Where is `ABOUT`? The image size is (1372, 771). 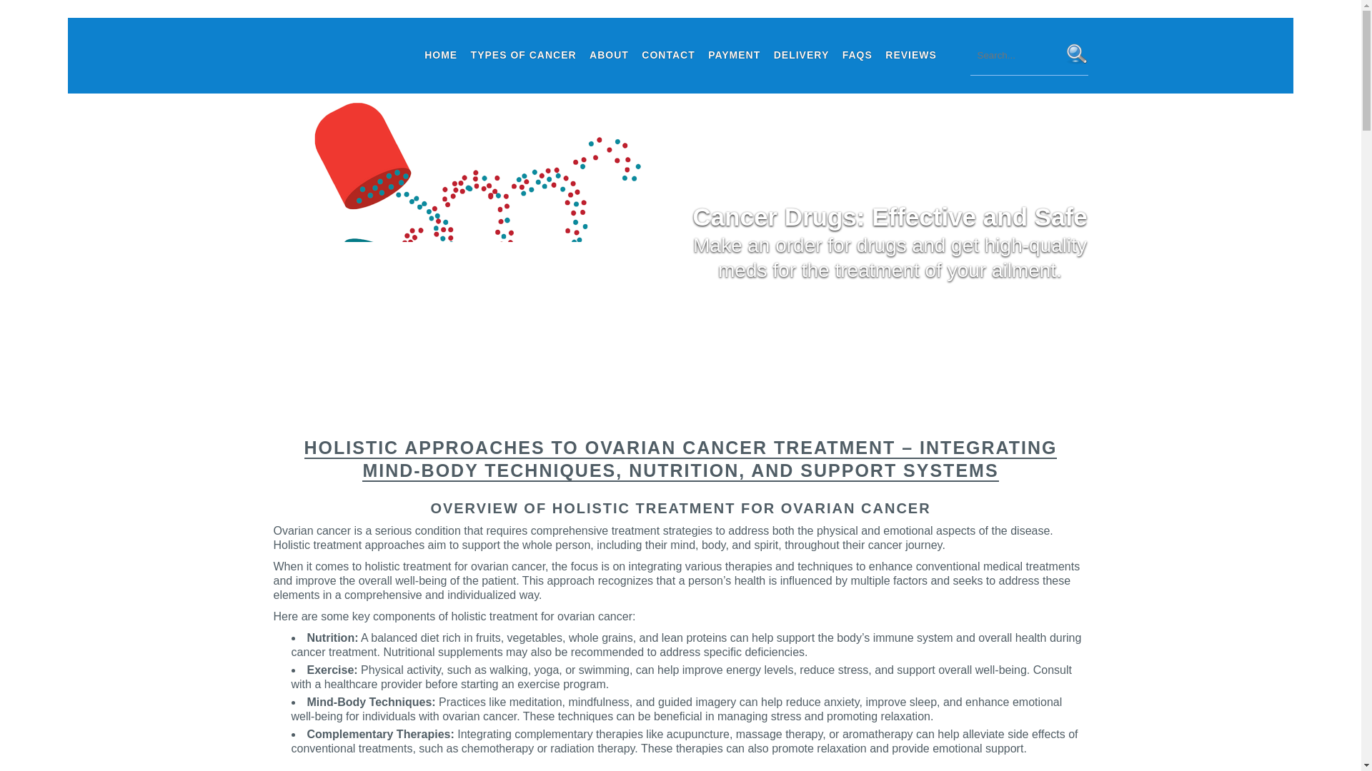
ABOUT is located at coordinates (609, 55).